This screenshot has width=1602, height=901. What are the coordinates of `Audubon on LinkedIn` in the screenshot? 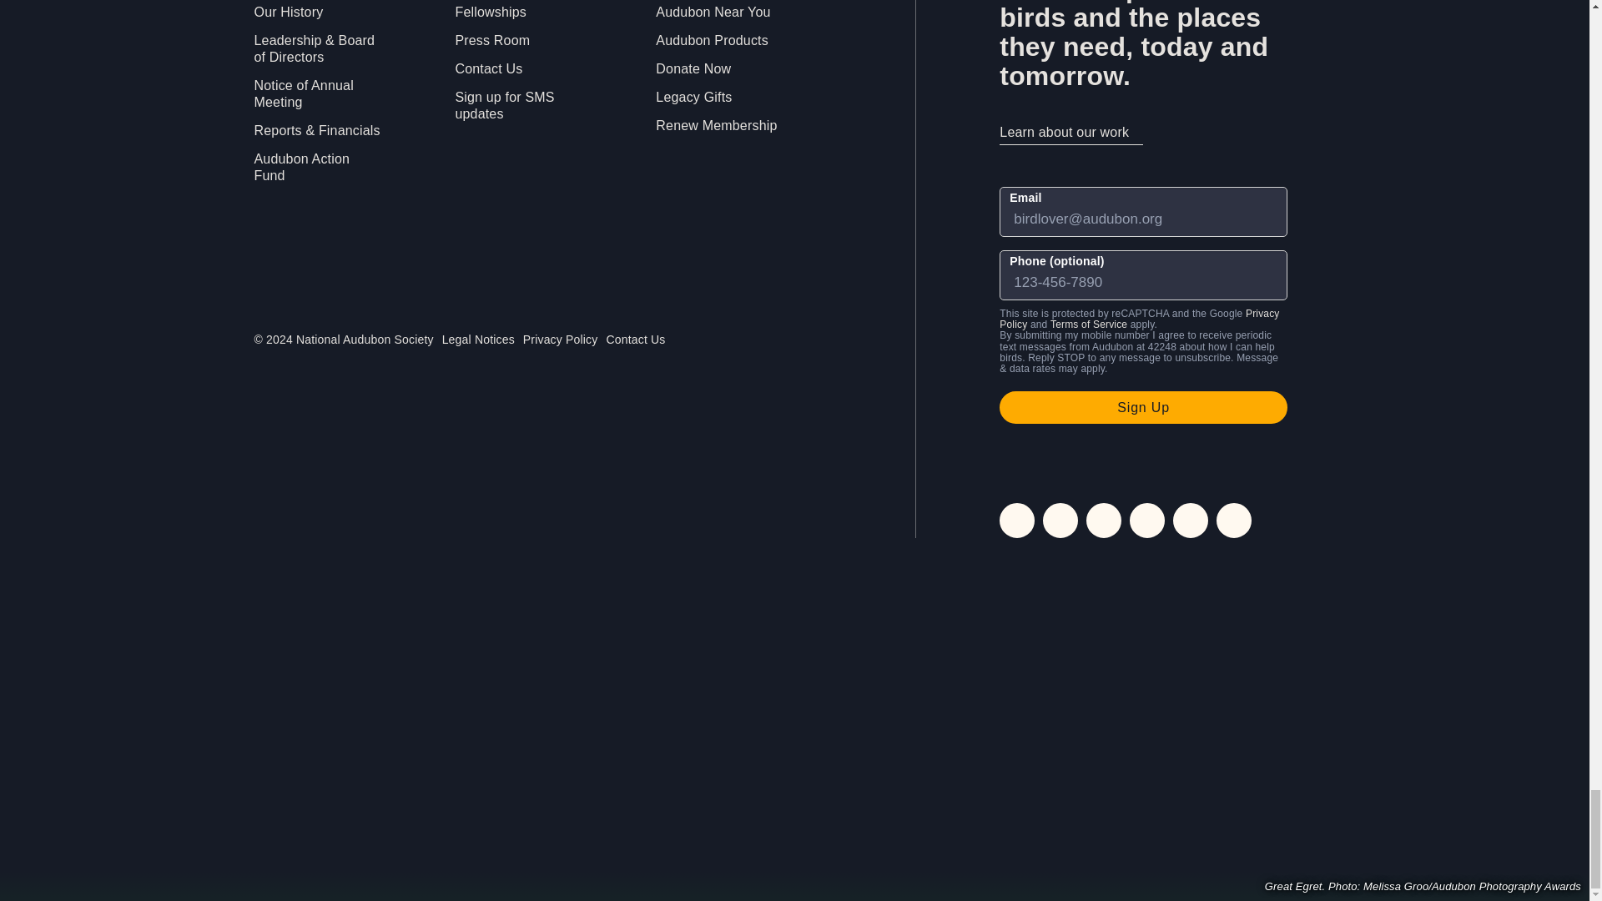 It's located at (1146, 520).